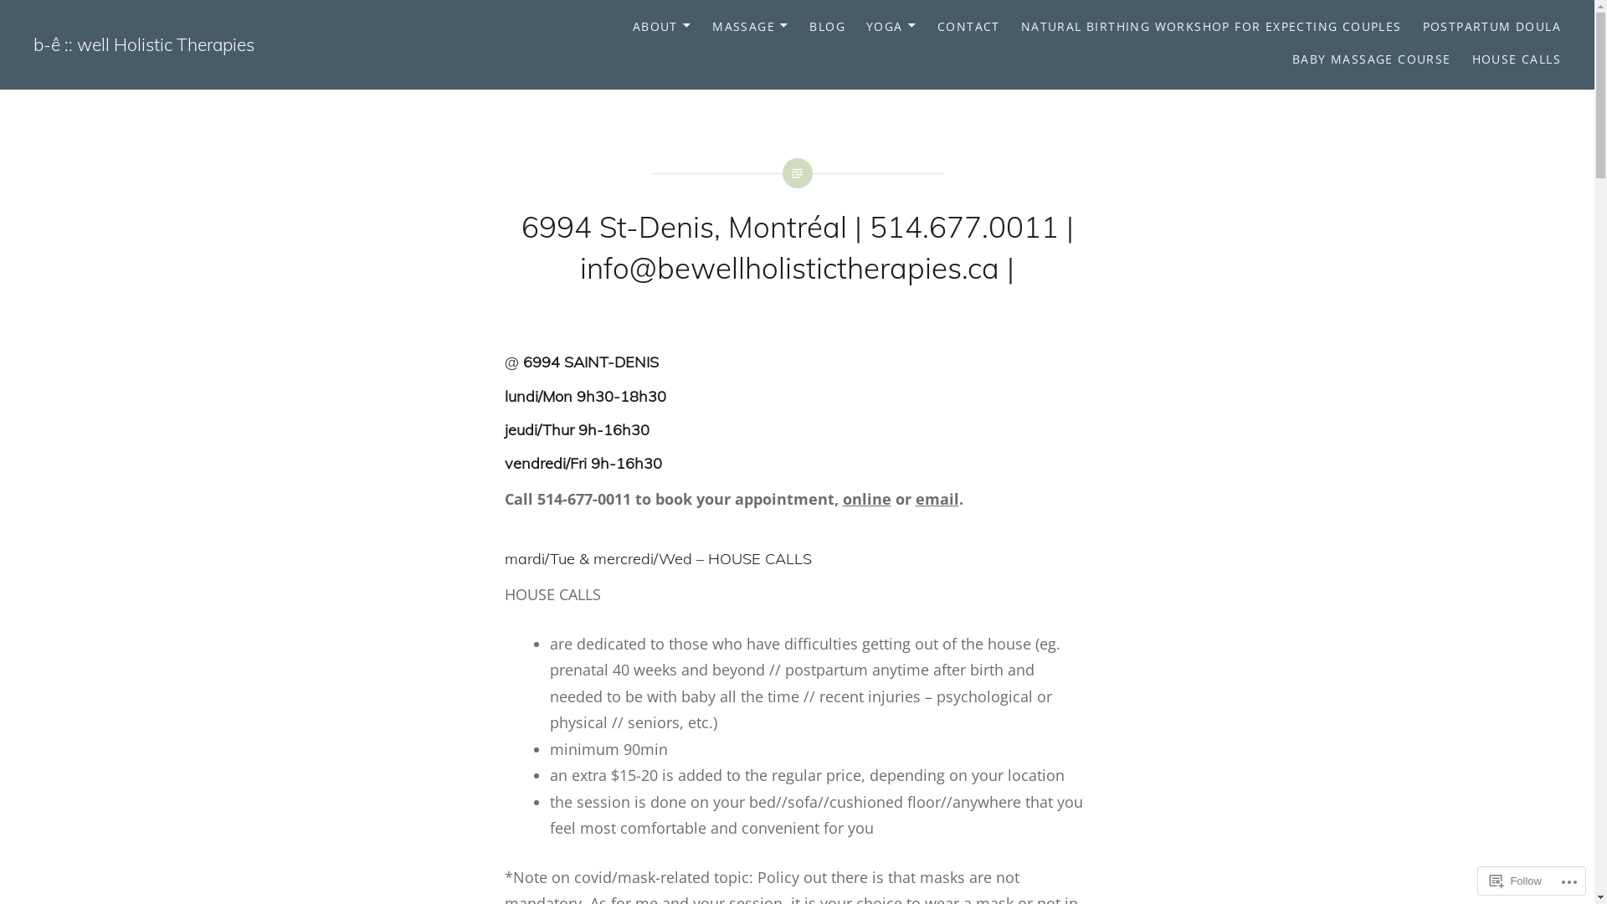 The image size is (1607, 904). Describe the element at coordinates (827, 27) in the screenshot. I see `BLOG` at that location.